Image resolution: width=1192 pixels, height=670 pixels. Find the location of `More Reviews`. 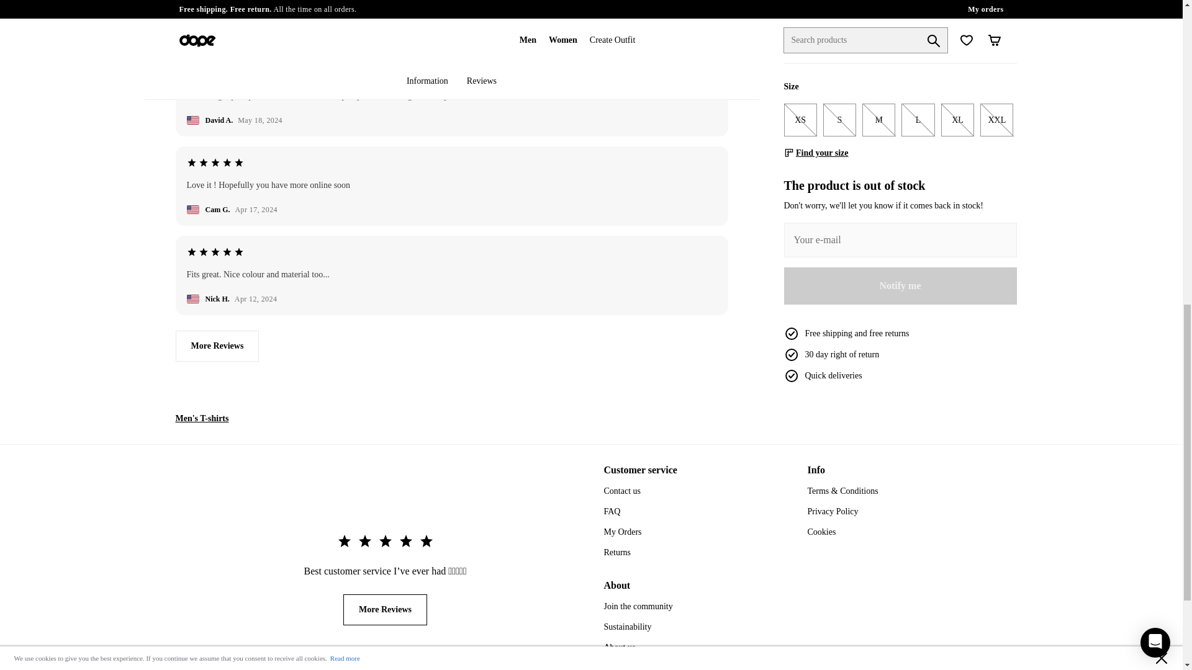

More Reviews is located at coordinates (385, 609).